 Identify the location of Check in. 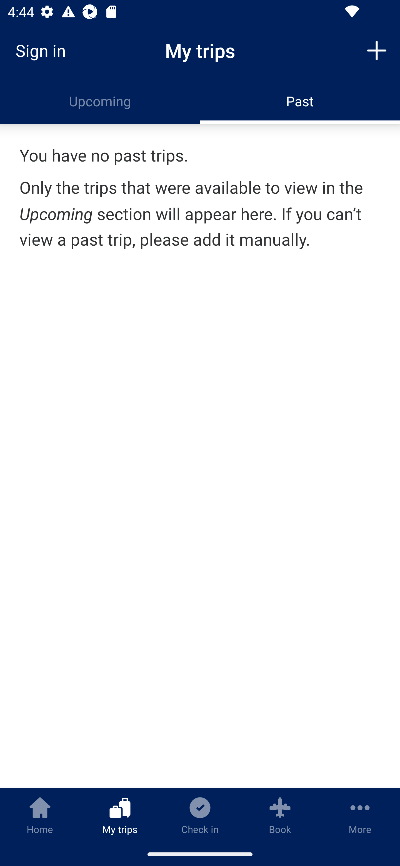
(200, 815).